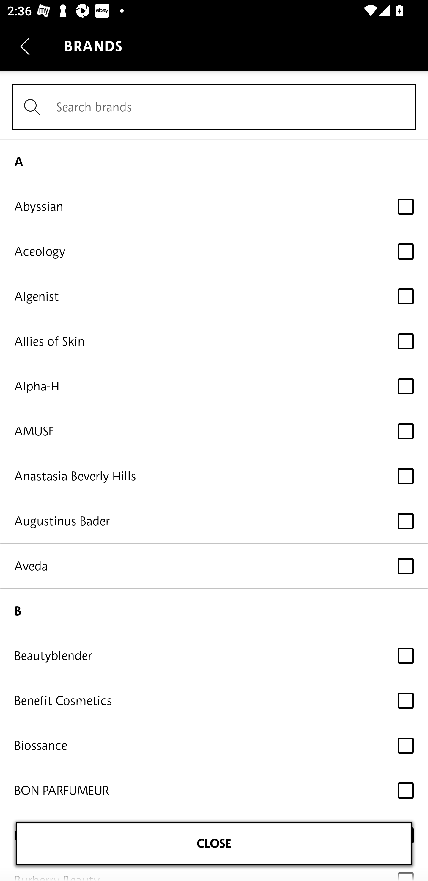 The height and width of the screenshot is (881, 428). What do you see at coordinates (214, 296) in the screenshot?
I see `Algenist` at bounding box center [214, 296].